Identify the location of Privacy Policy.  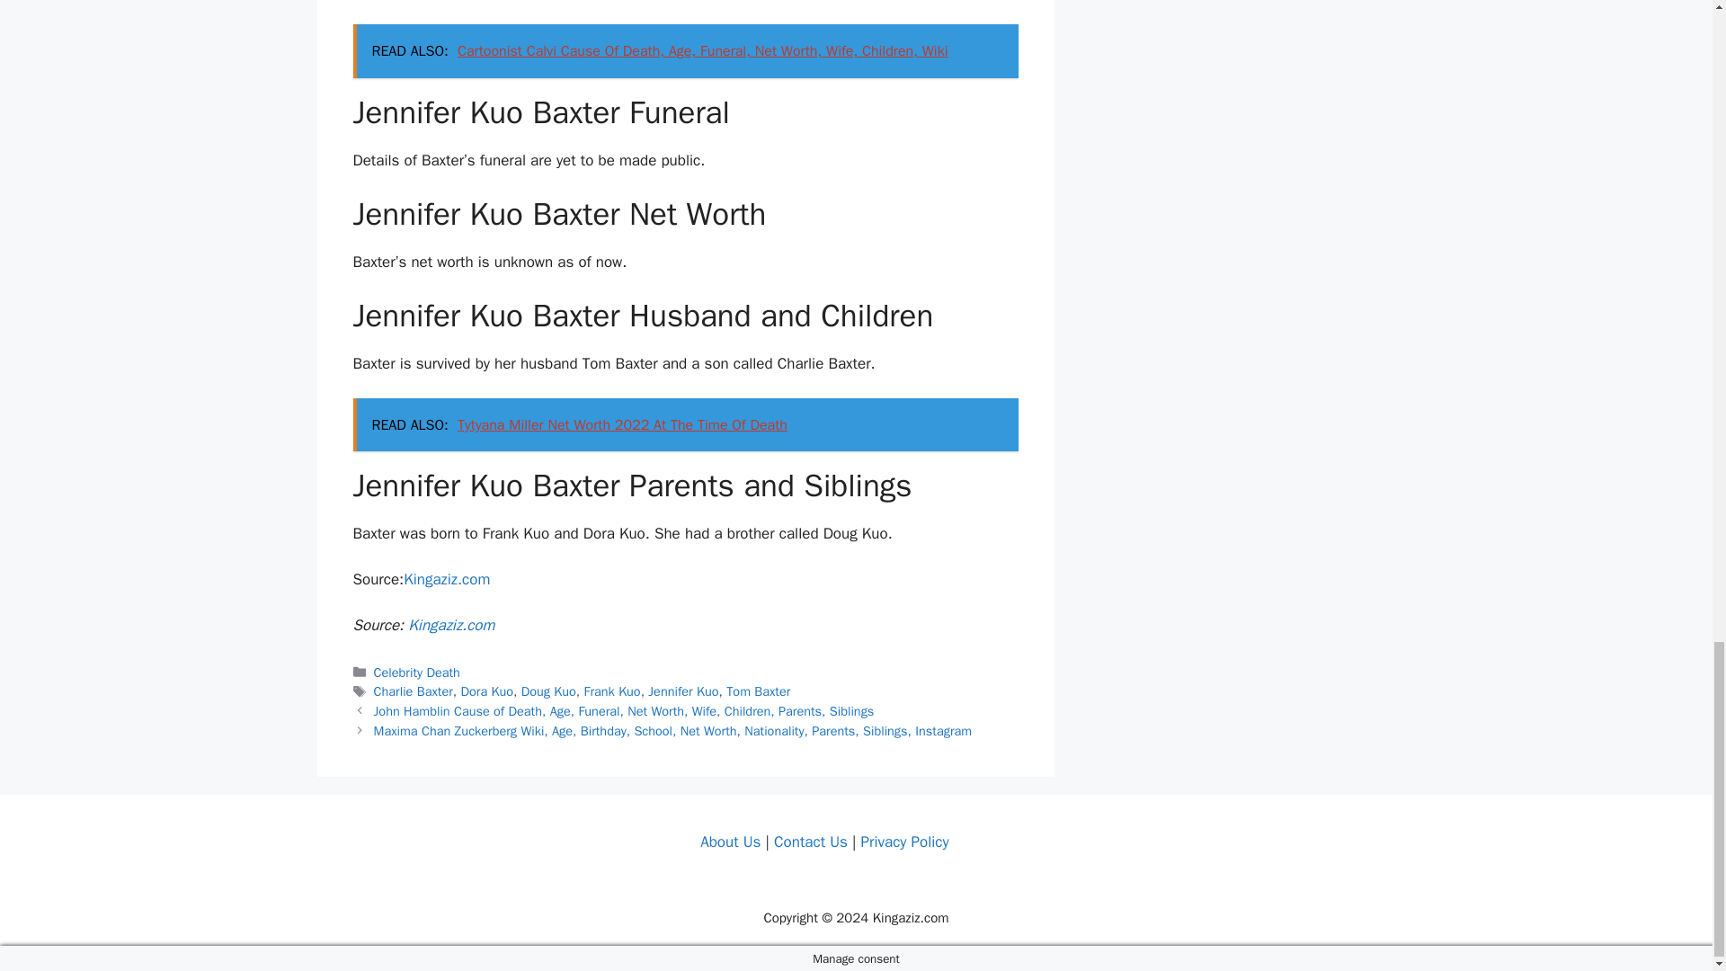
(903, 842).